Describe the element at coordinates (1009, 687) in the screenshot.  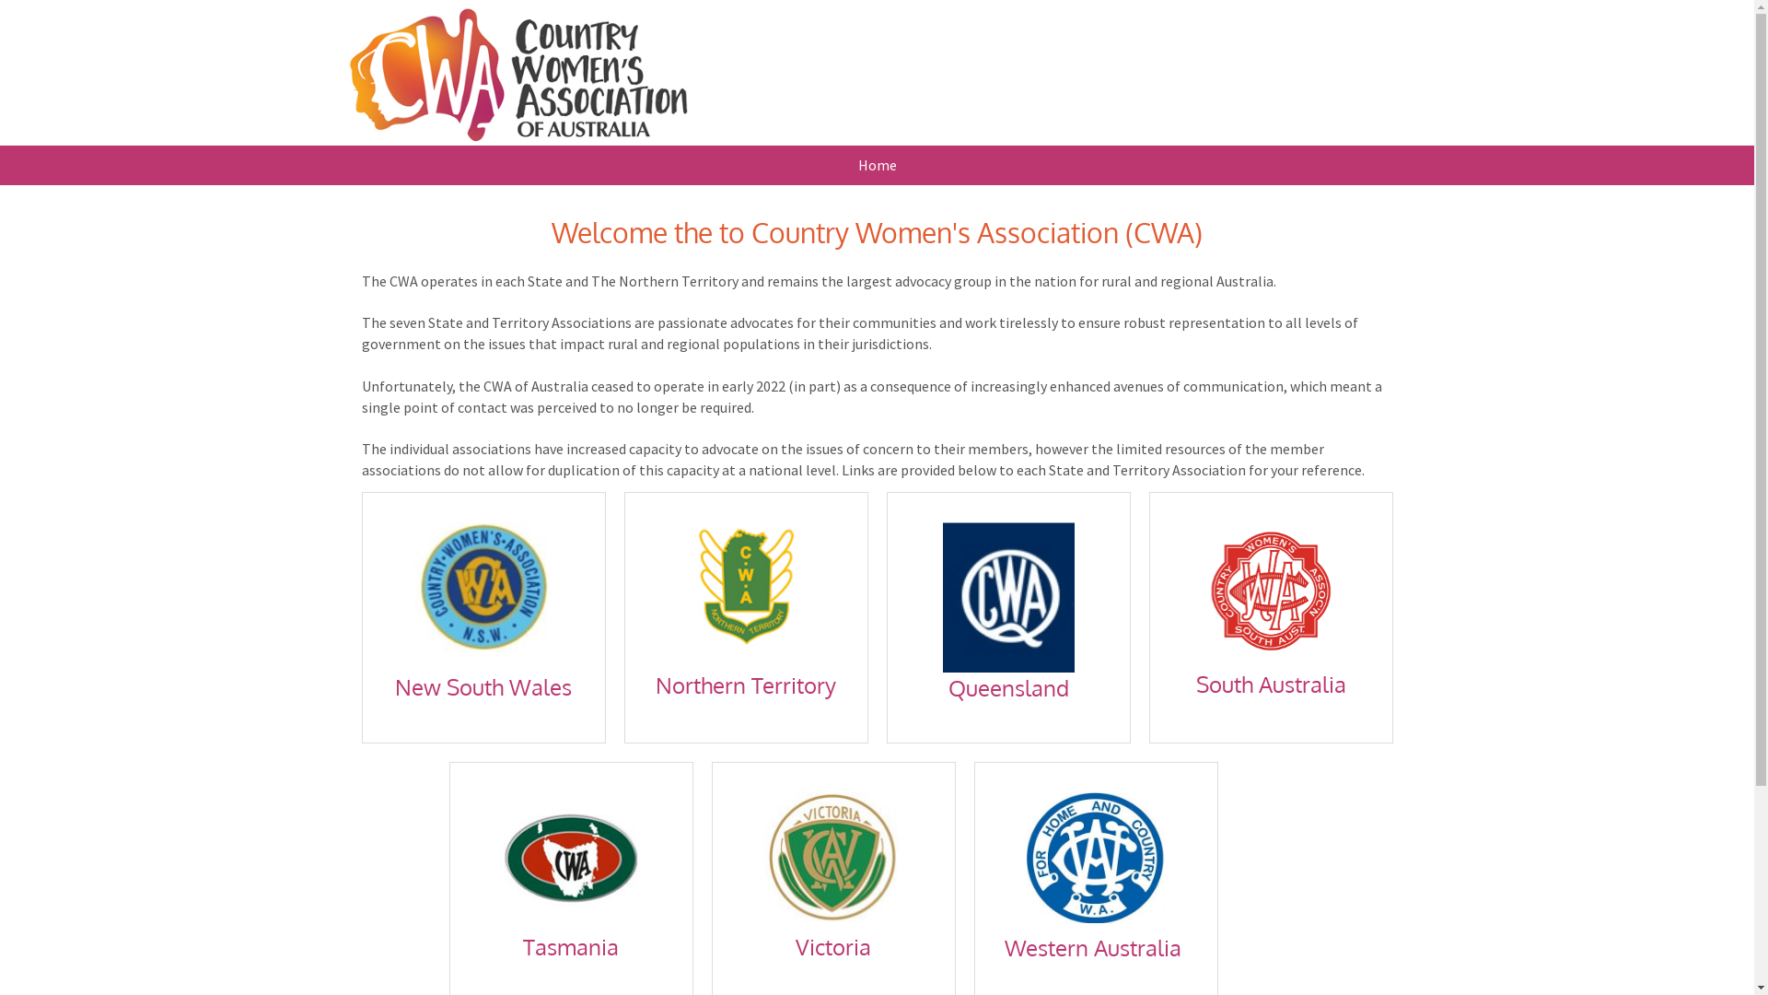
I see `Queensland` at that location.